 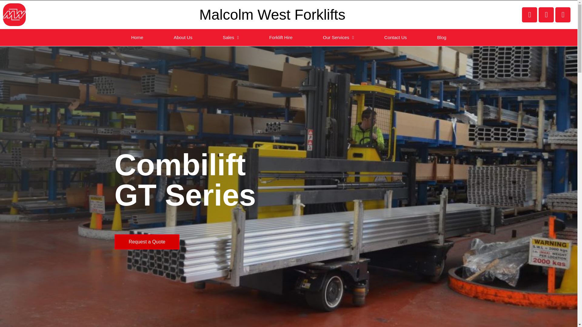 I want to click on Forklift Hire, so click(x=281, y=38).